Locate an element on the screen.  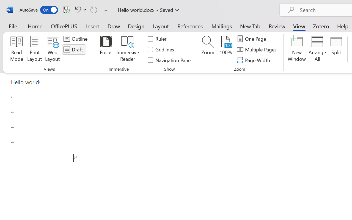
New Tab is located at coordinates (250, 26).